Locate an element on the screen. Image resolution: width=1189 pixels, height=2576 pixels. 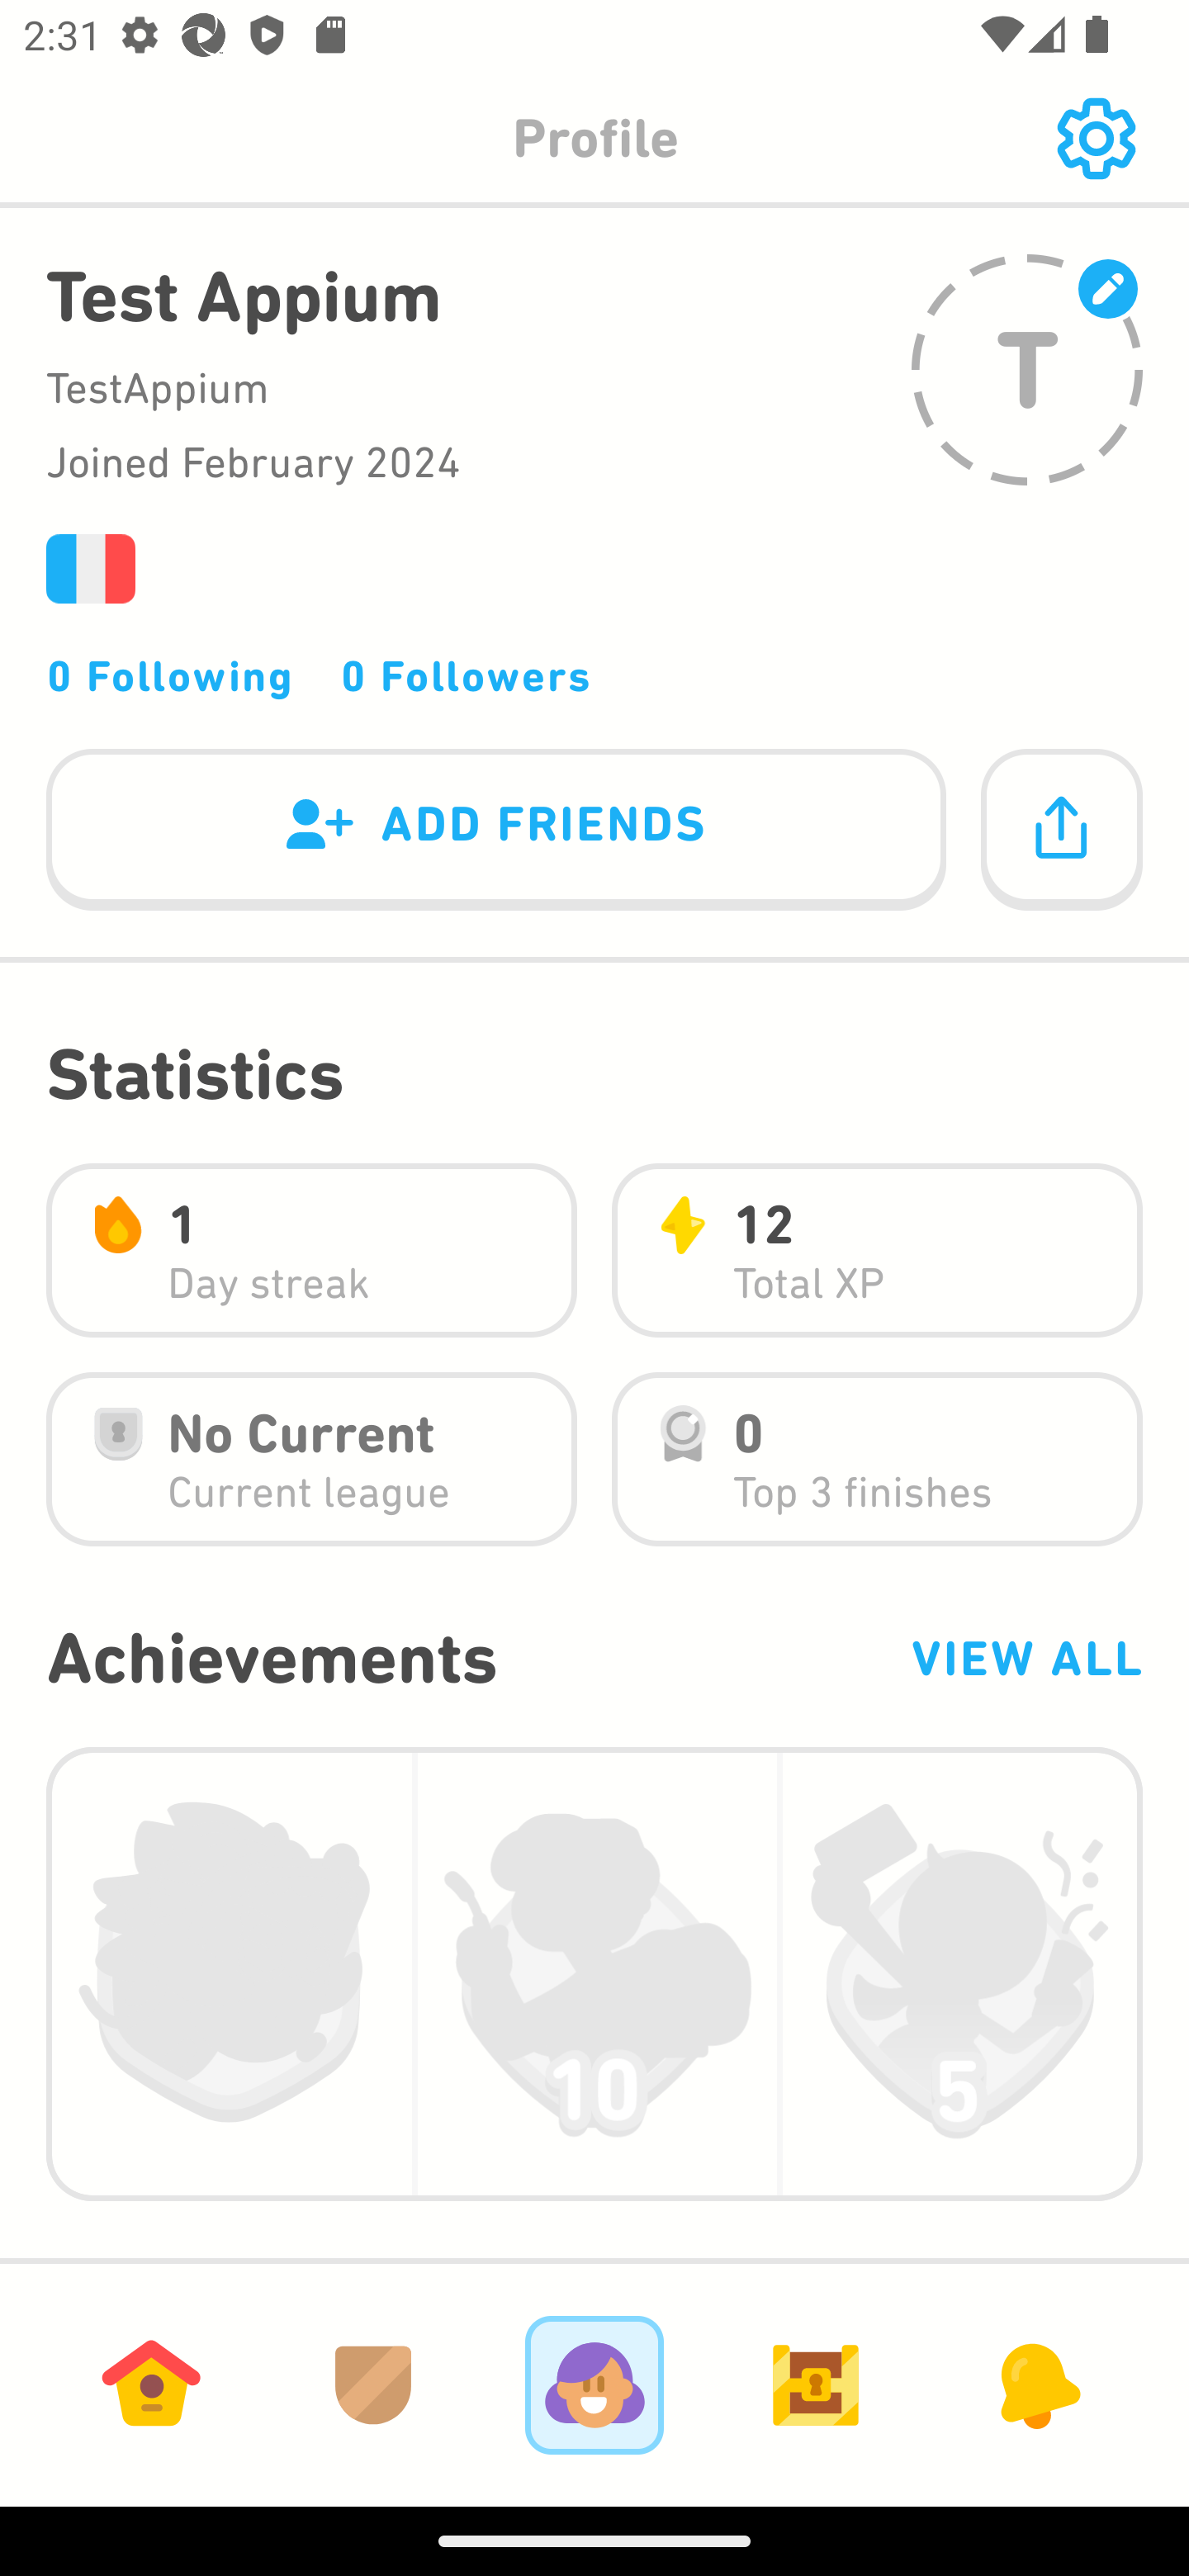
0 Following is located at coordinates (170, 675).